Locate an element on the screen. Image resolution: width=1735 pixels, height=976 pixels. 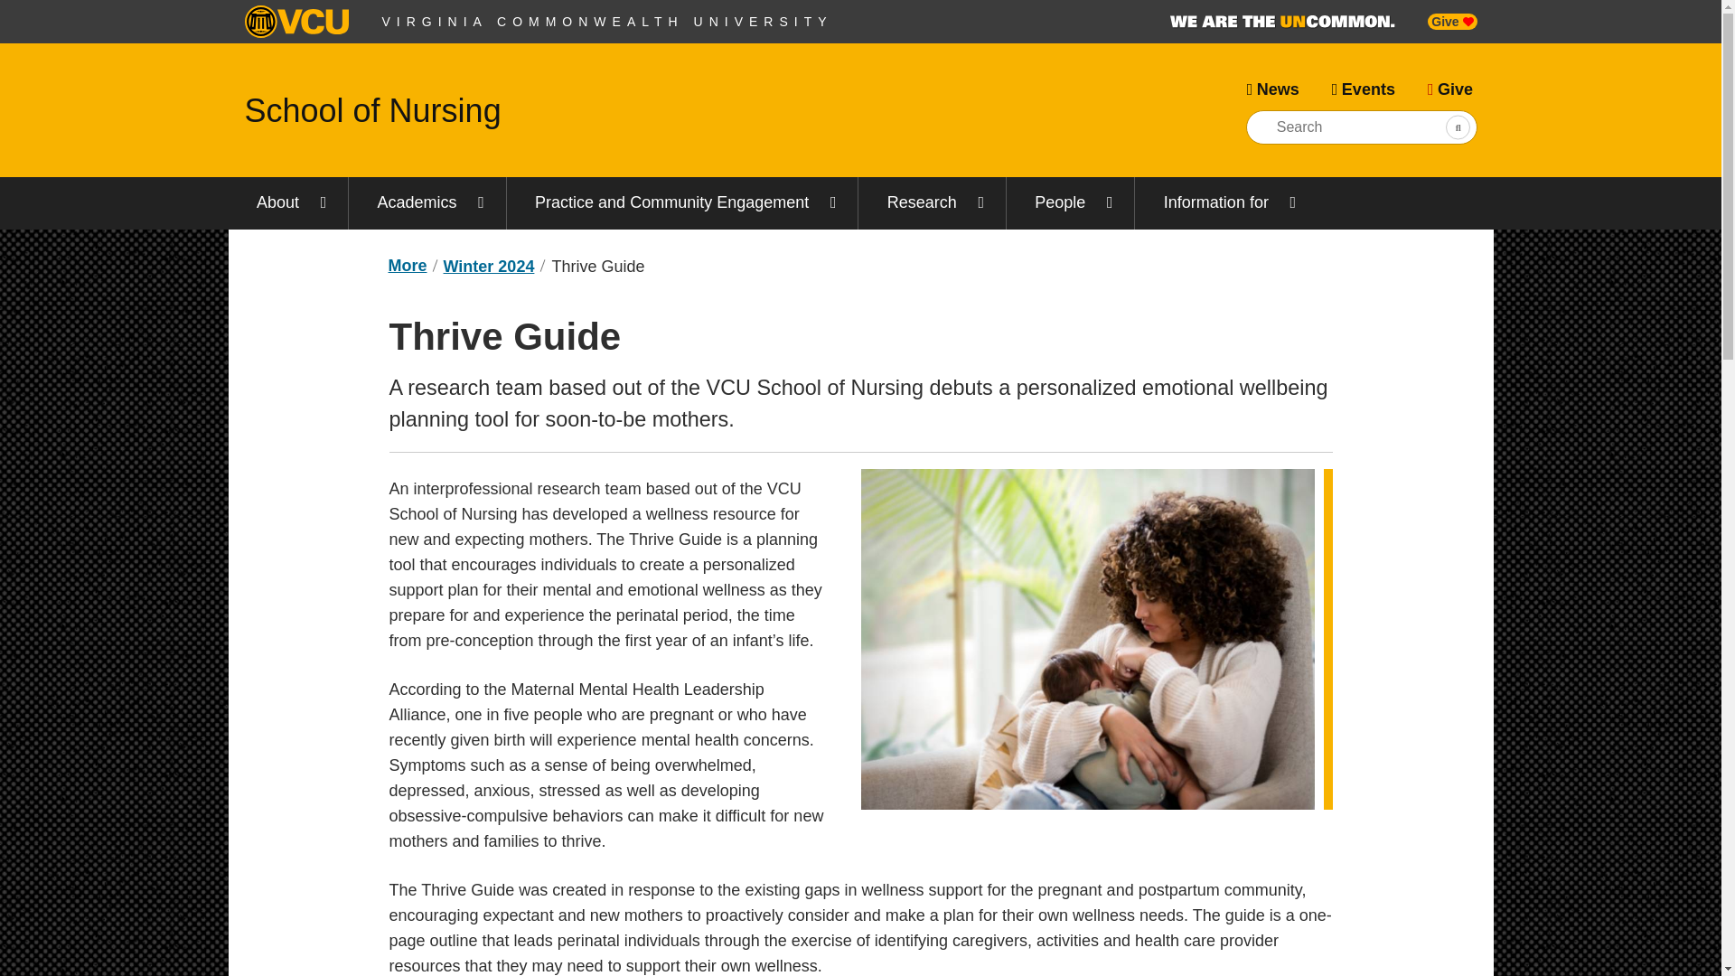
We are the UNCOMMON. is located at coordinates (1281, 22).